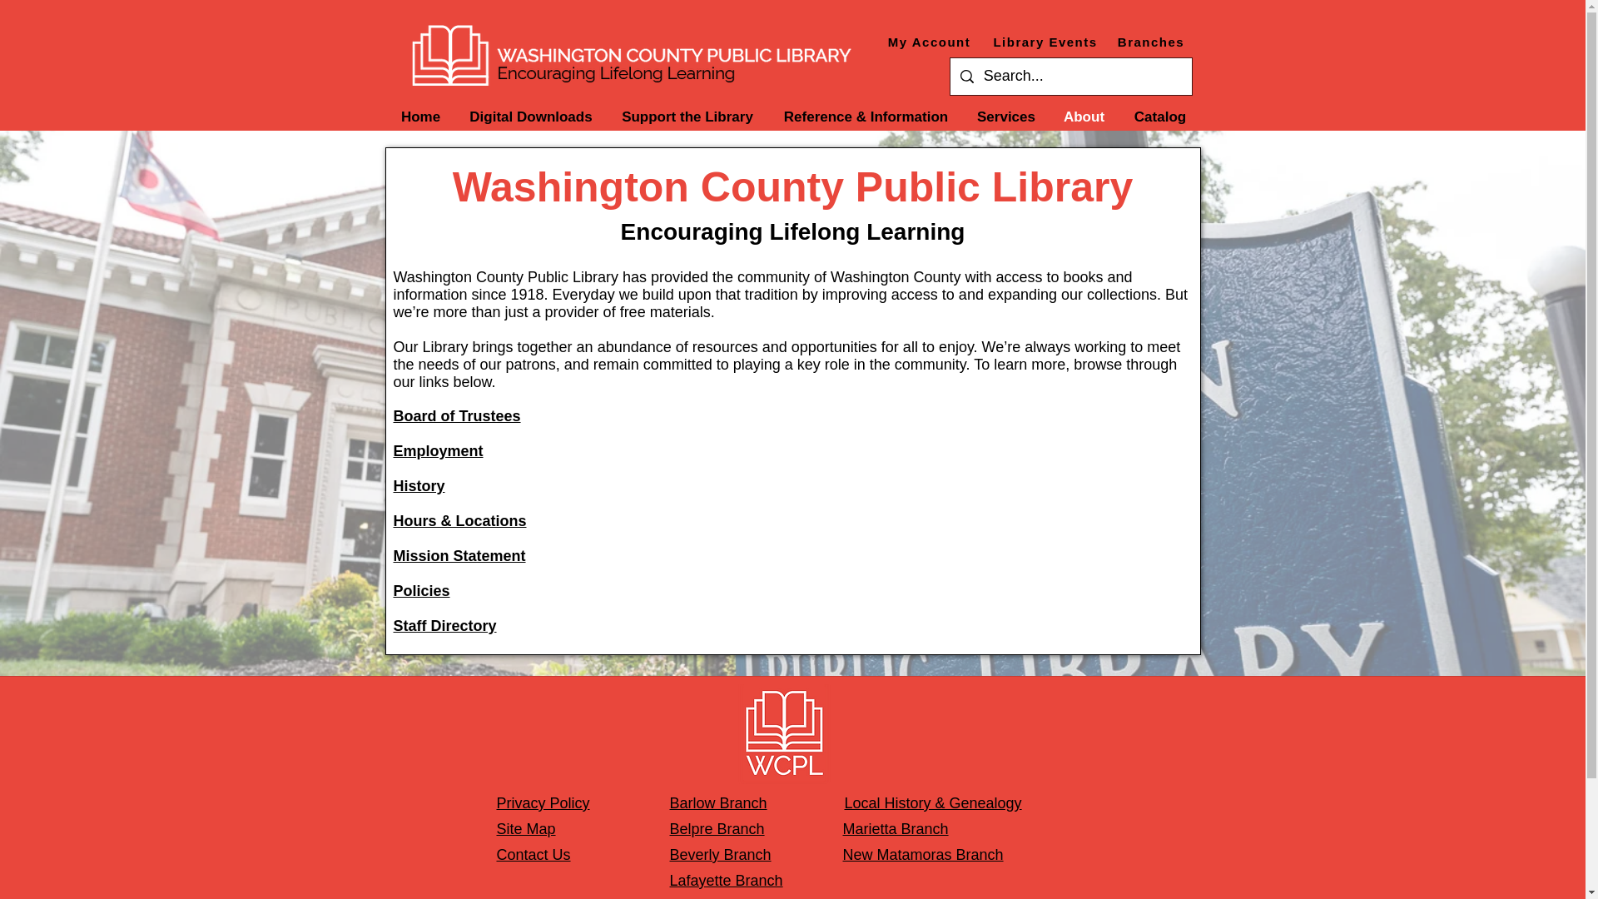 Image resolution: width=1598 pixels, height=899 pixels. I want to click on My Account, so click(931, 42).